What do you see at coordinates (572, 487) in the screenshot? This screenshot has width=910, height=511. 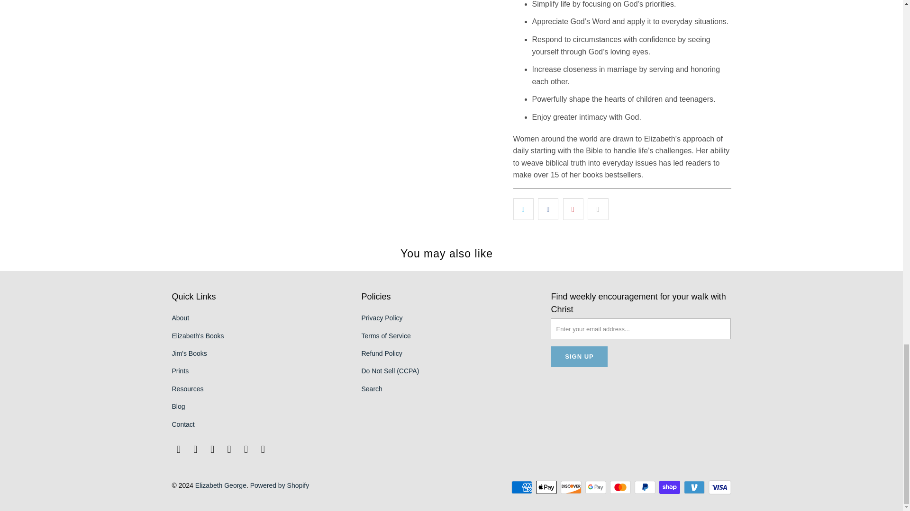 I see `Discover` at bounding box center [572, 487].